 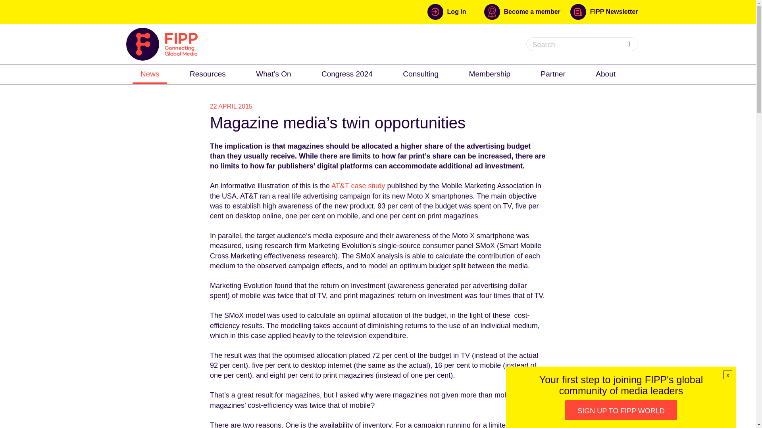 I want to click on Resources, so click(x=208, y=74).